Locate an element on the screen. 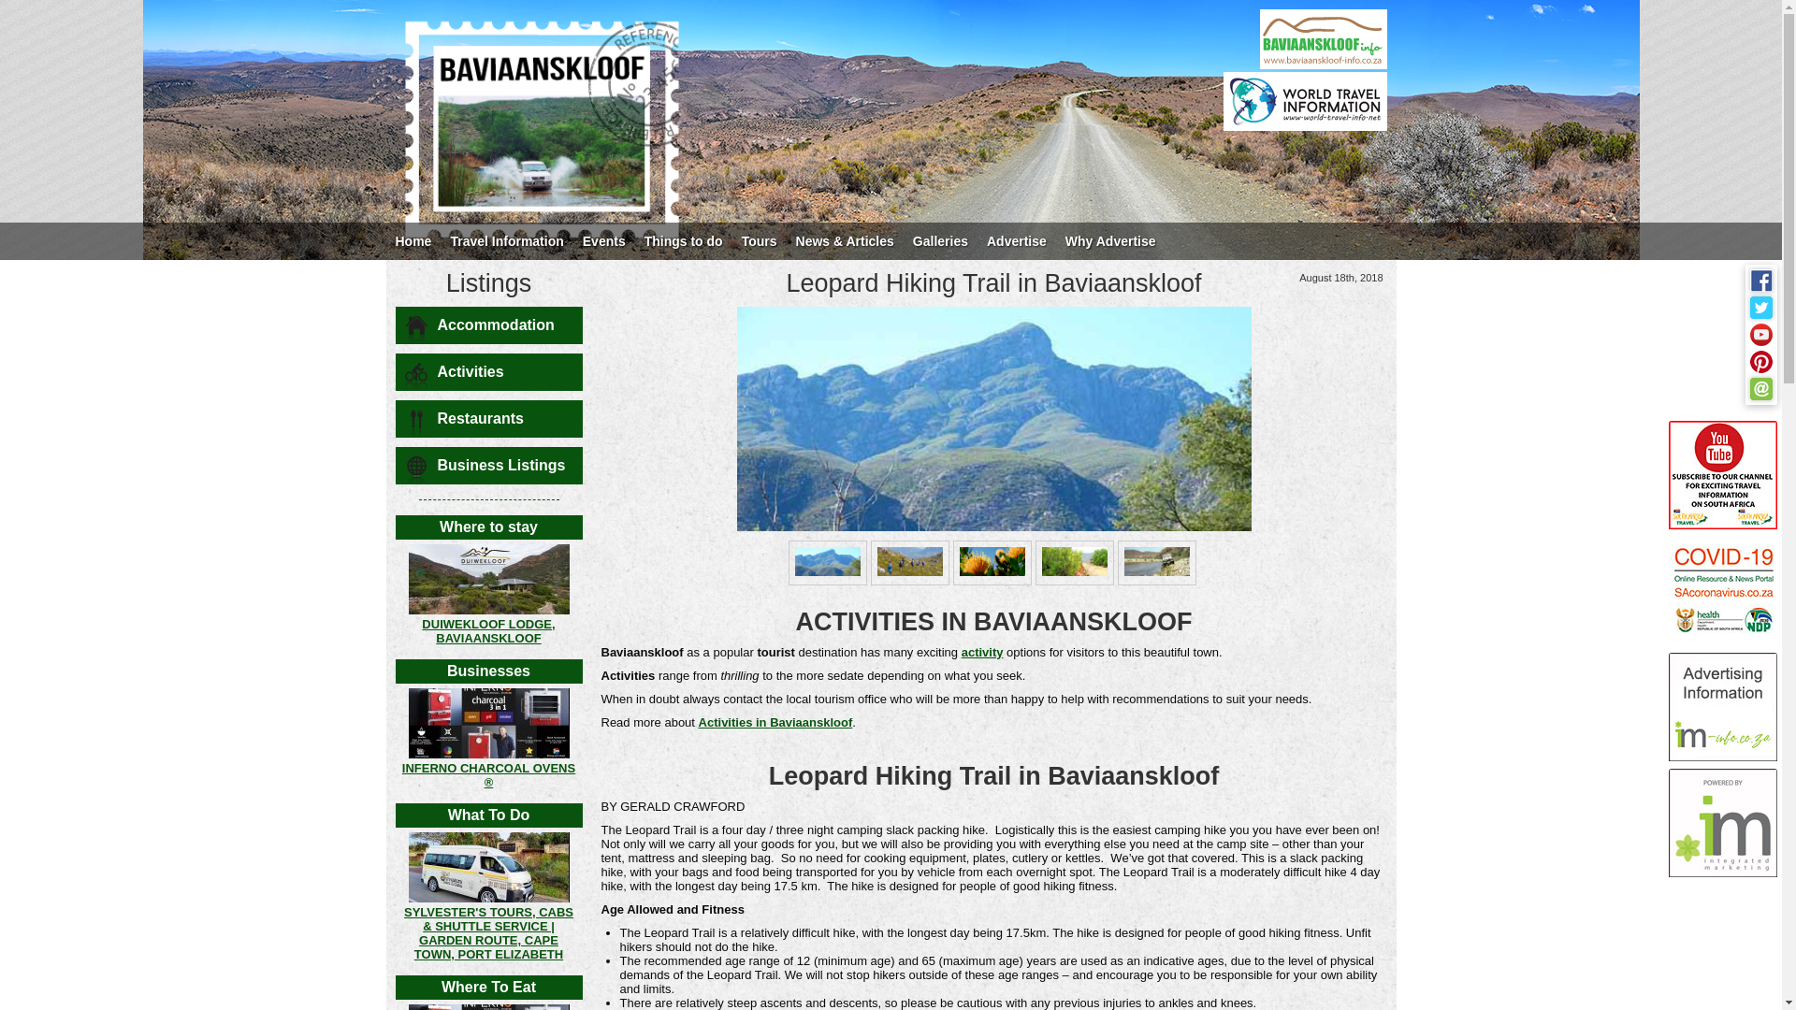 The height and width of the screenshot is (1010, 1796). Home is located at coordinates (413, 240).